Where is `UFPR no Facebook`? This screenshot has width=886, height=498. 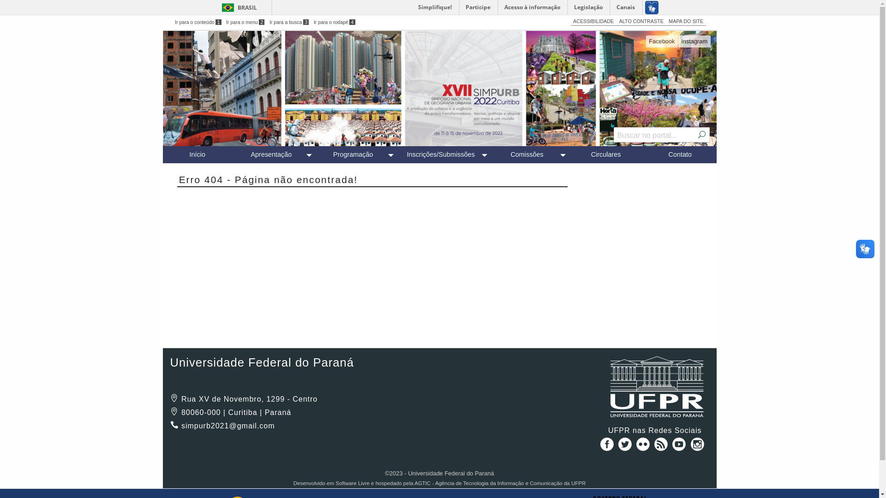 UFPR no Facebook is located at coordinates (605, 447).